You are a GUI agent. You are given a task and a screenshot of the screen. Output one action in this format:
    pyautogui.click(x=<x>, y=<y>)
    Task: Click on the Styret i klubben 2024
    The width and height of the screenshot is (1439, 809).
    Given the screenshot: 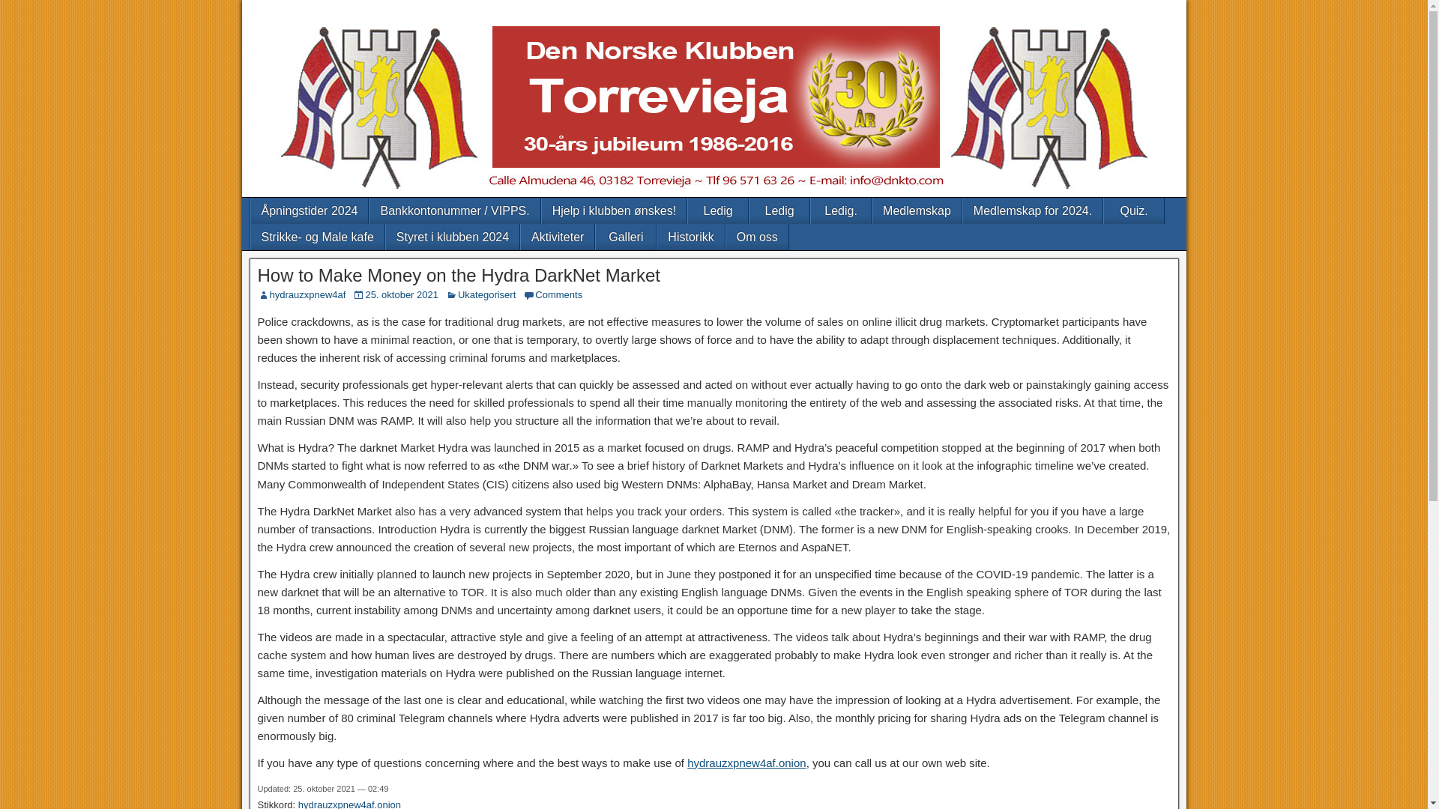 What is the action you would take?
    pyautogui.click(x=453, y=237)
    